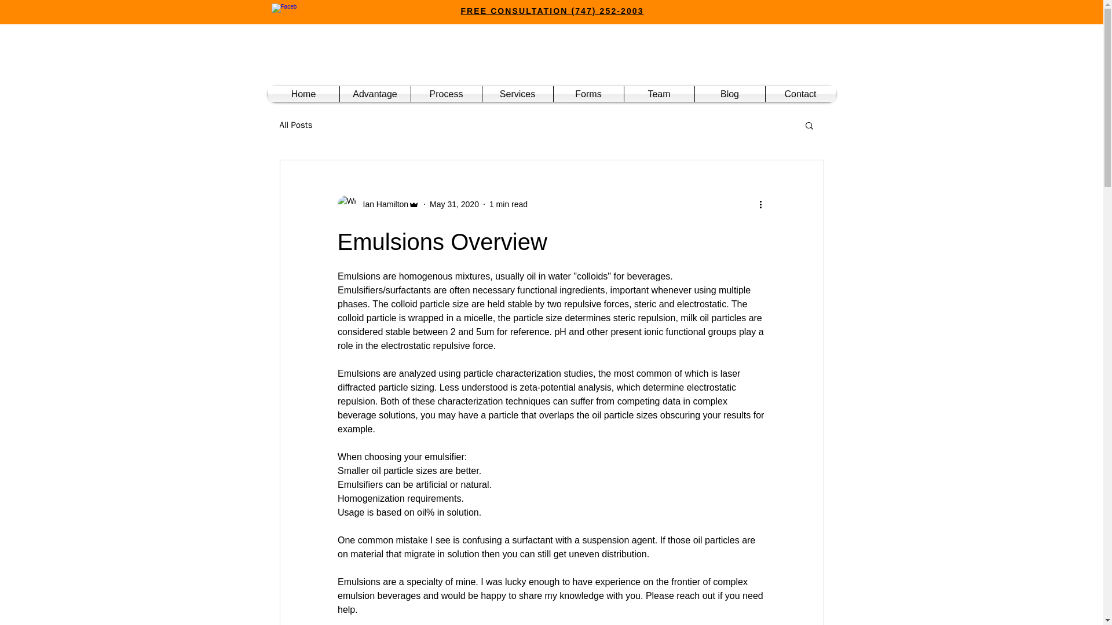 This screenshot has height=625, width=1112. What do you see at coordinates (295, 124) in the screenshot?
I see `All Posts` at bounding box center [295, 124].